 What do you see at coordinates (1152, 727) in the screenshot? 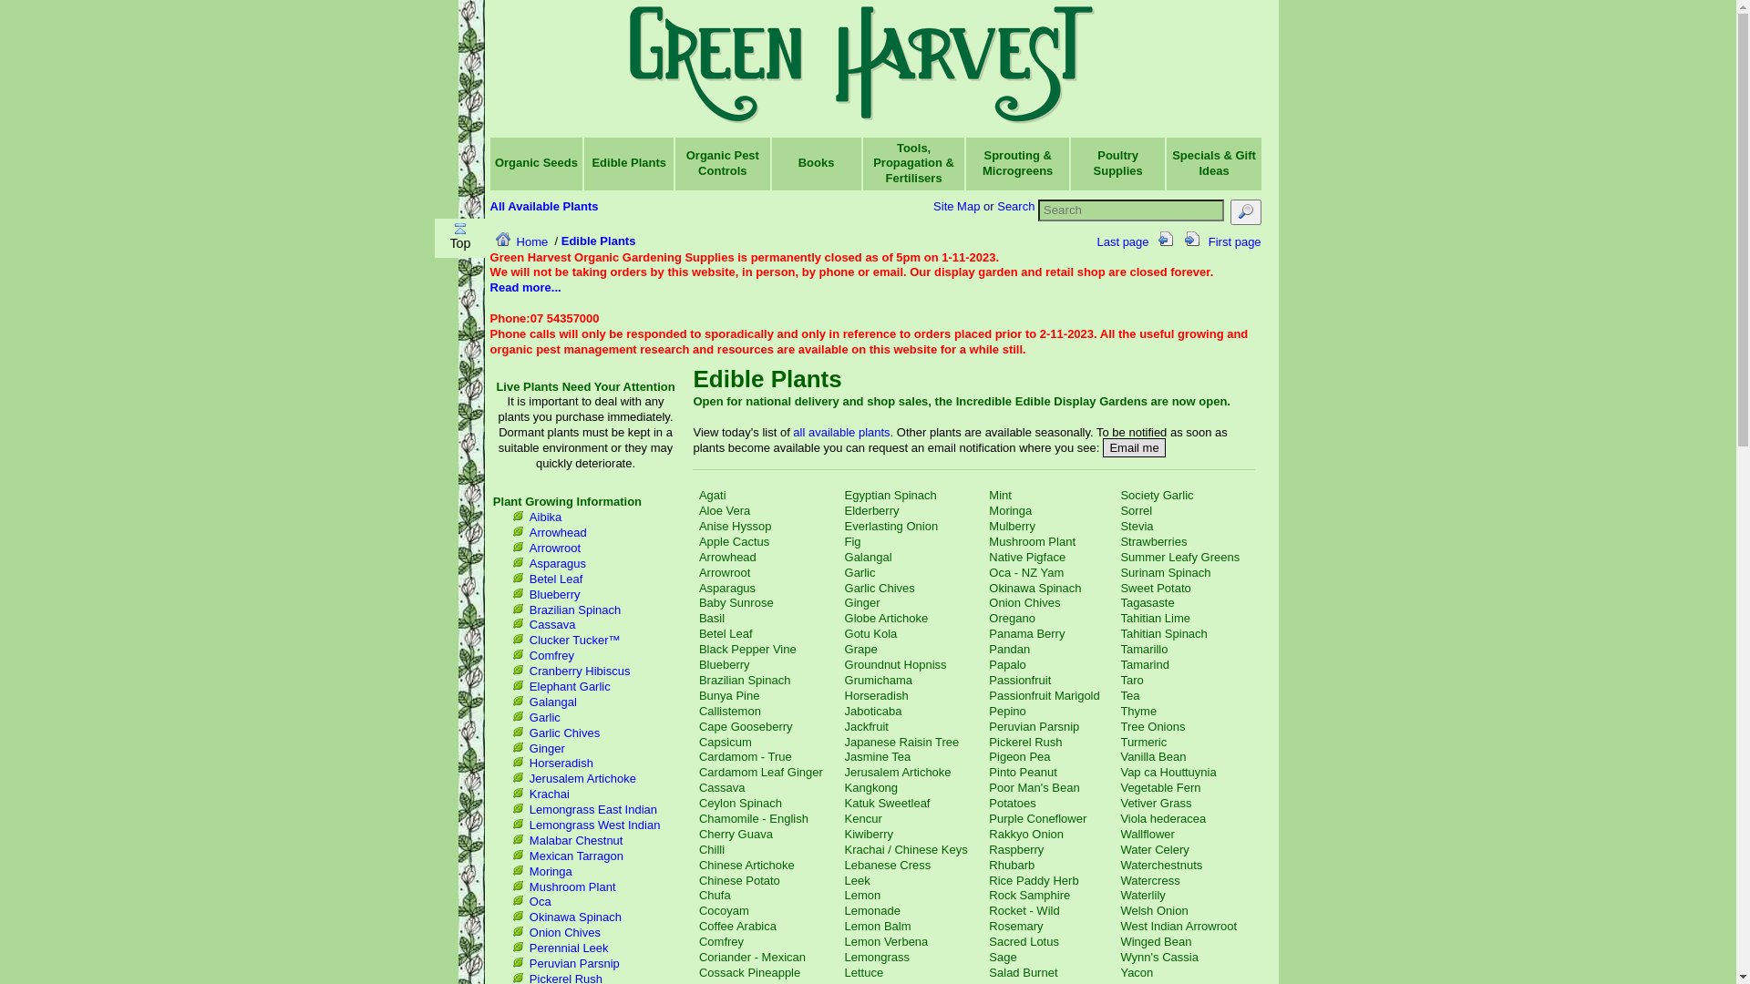
I see `Tree Onions` at bounding box center [1152, 727].